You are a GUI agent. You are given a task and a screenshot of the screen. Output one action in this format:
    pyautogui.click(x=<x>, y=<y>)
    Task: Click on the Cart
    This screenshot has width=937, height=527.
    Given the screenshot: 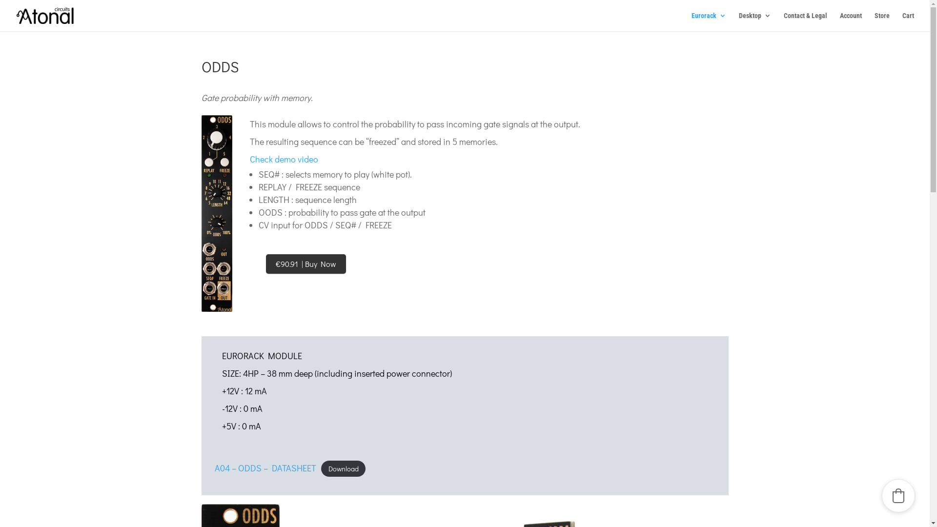 What is the action you would take?
    pyautogui.click(x=908, y=21)
    